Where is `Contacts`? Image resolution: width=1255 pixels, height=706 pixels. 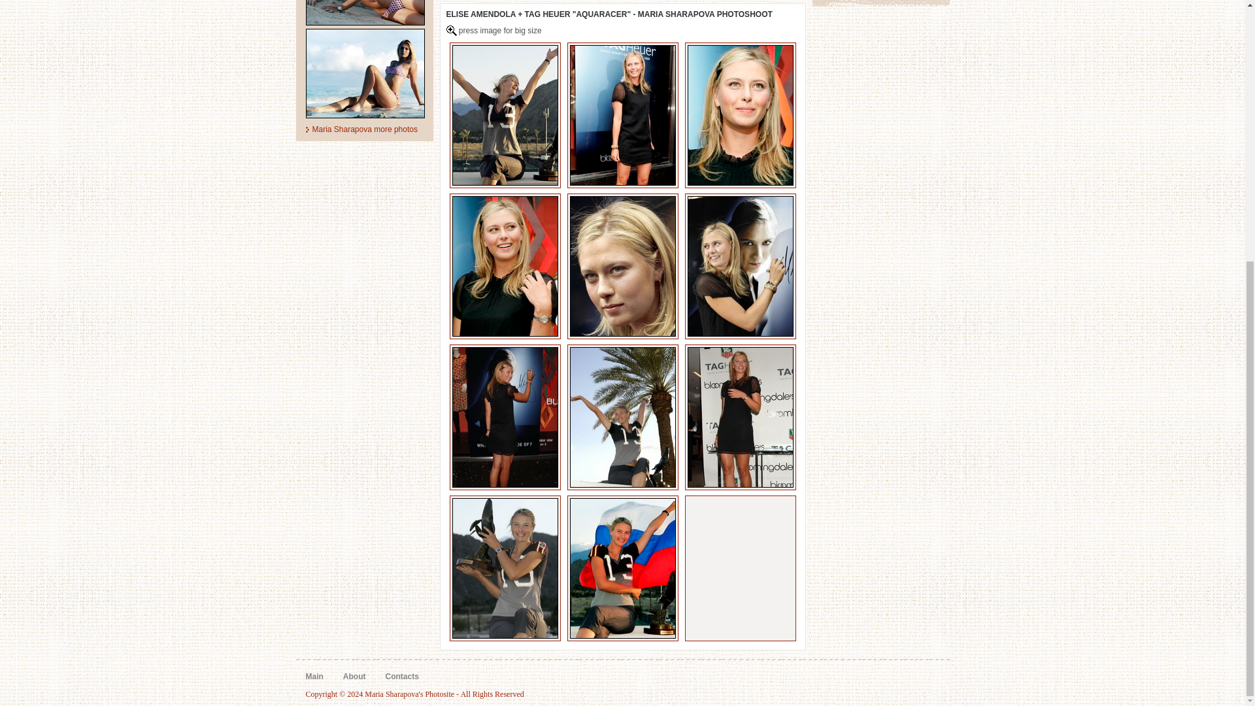
Contacts is located at coordinates (402, 677).